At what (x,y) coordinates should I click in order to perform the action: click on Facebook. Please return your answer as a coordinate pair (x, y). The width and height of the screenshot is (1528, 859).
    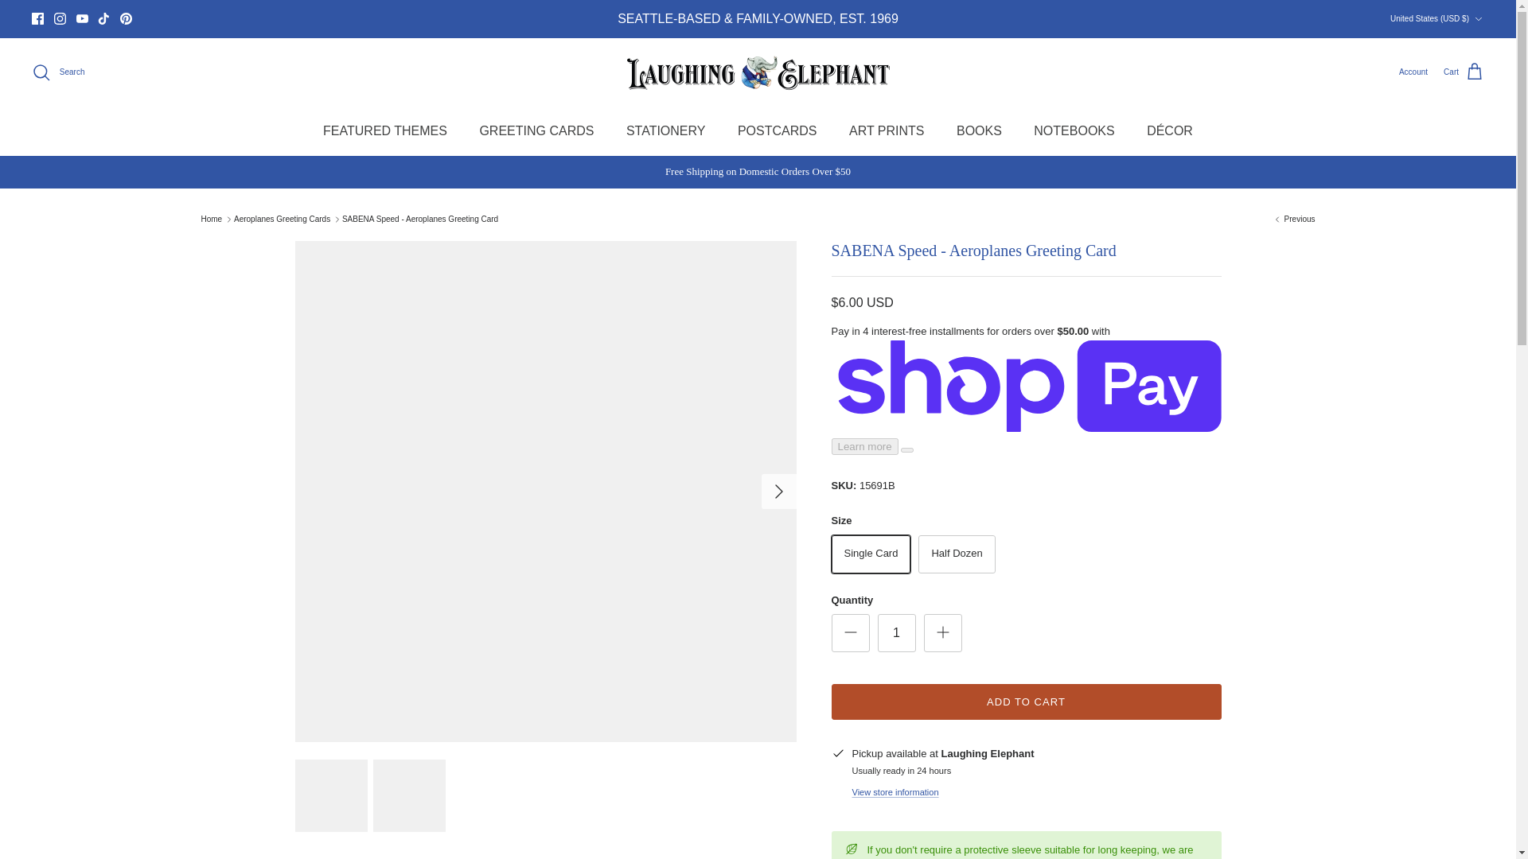
    Looking at the image, I should click on (38, 19).